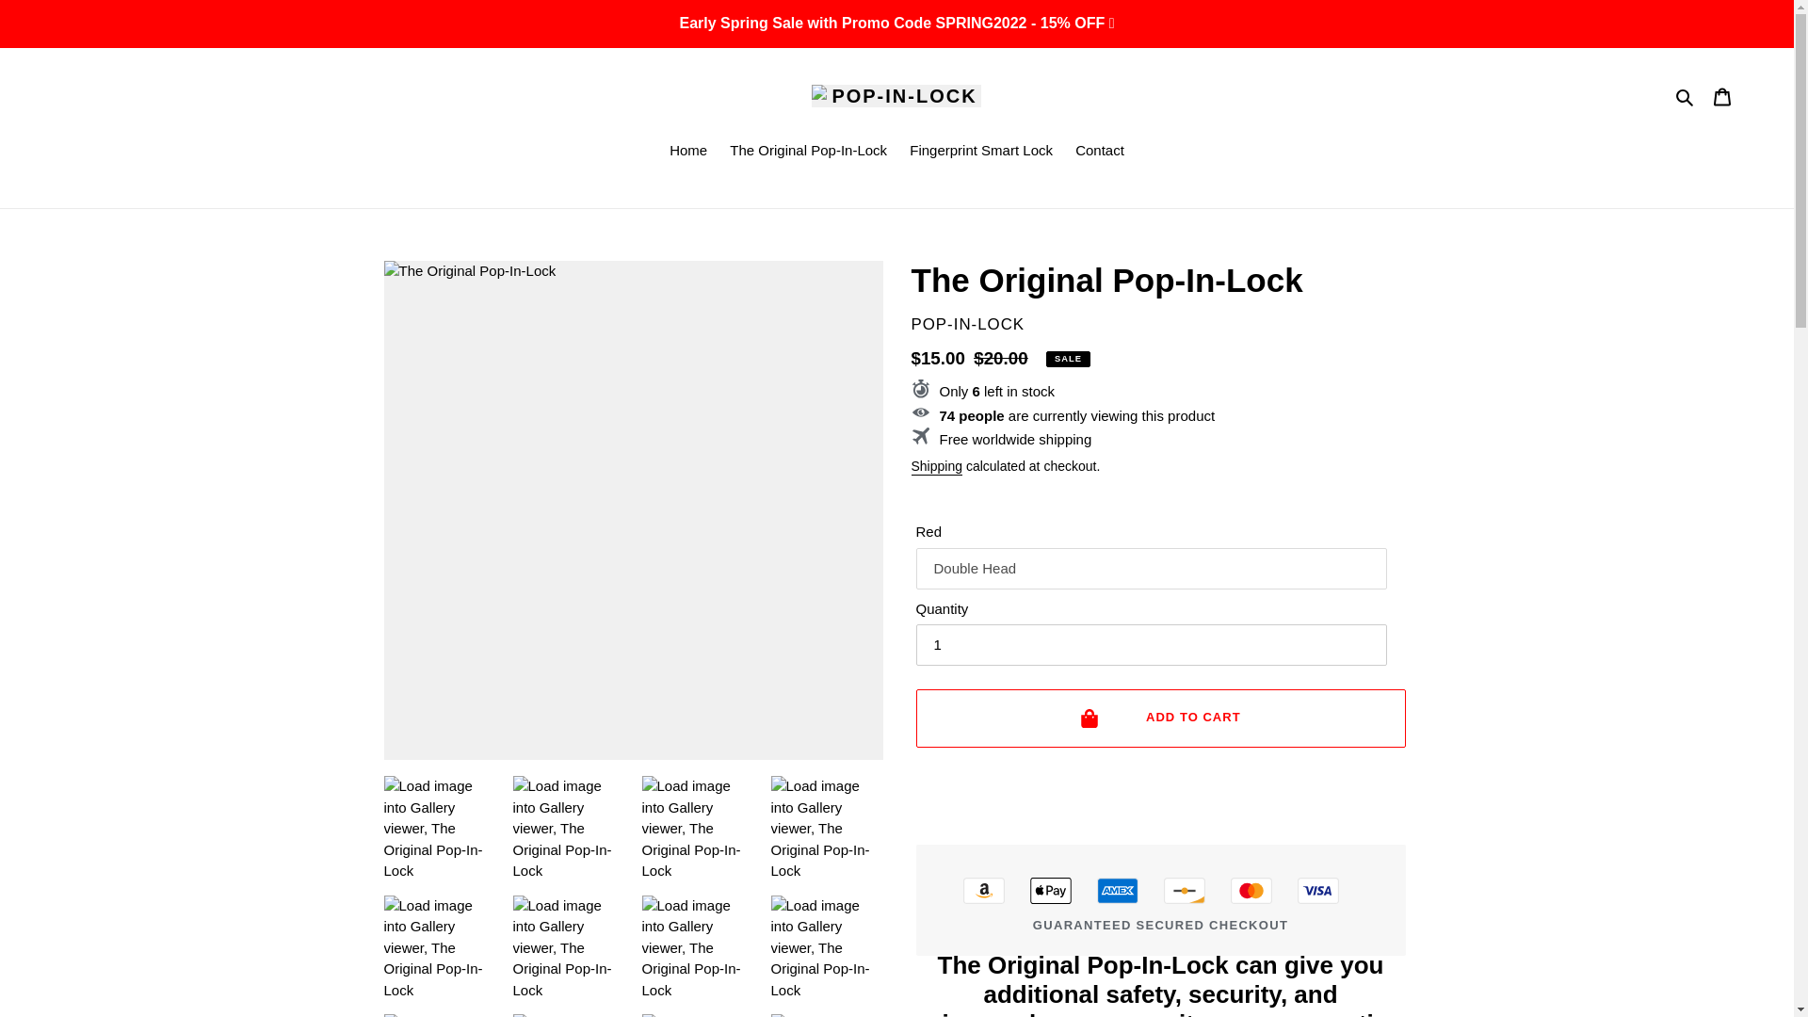  Describe the element at coordinates (981, 151) in the screenshot. I see `Fingerprint Smart Lock` at that location.